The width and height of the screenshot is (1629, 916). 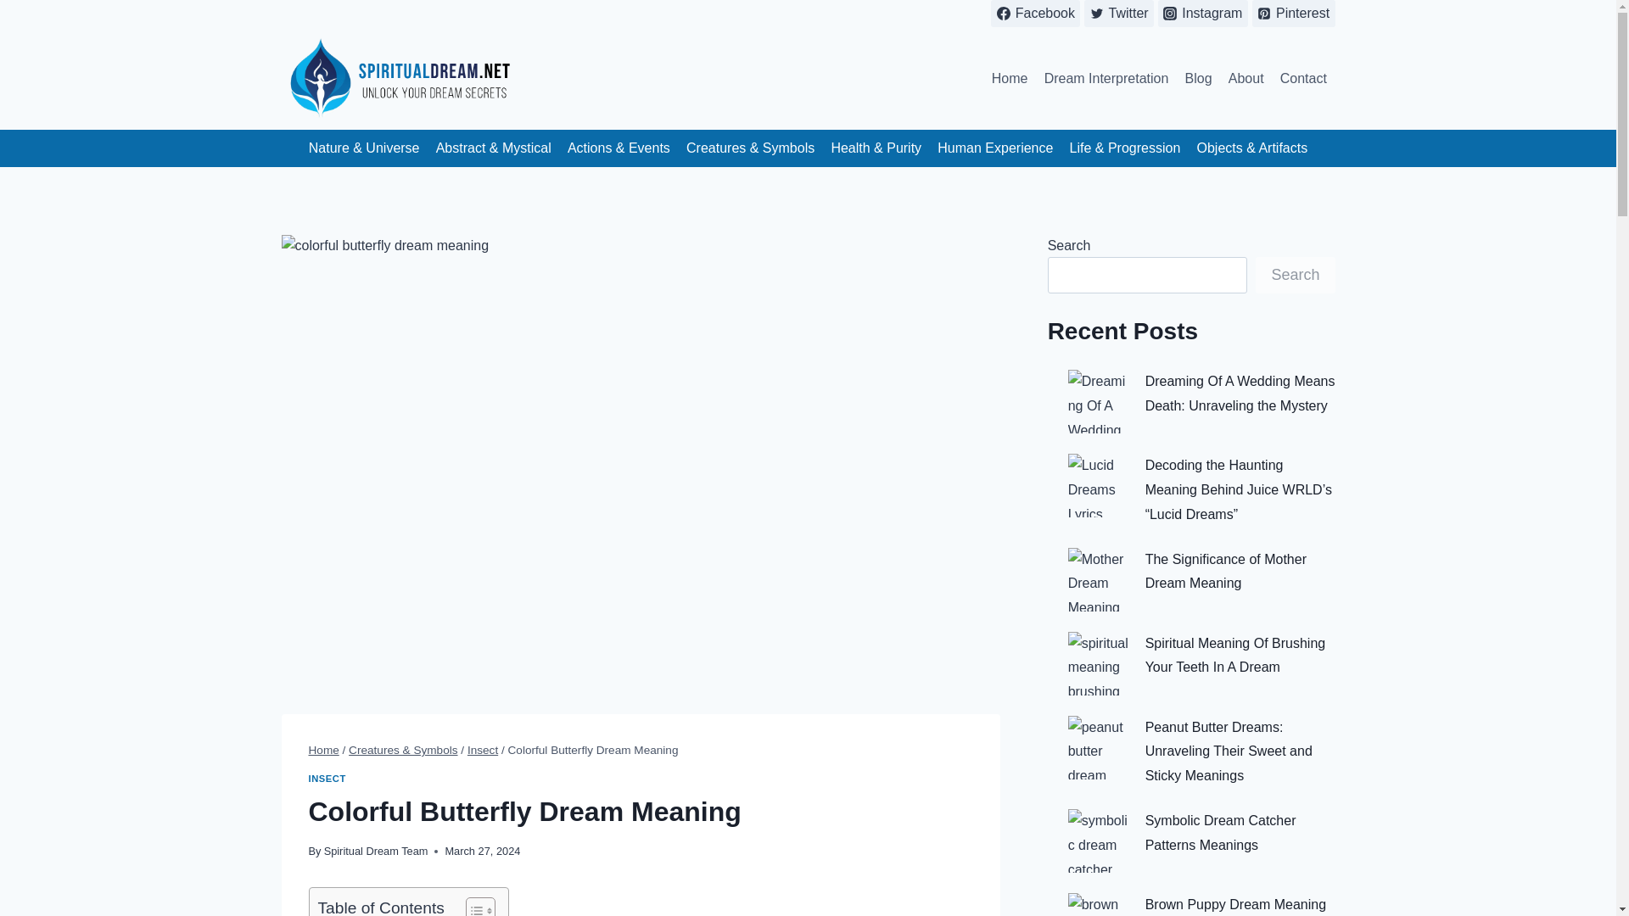 What do you see at coordinates (376, 850) in the screenshot?
I see `Spiritual Dream Team` at bounding box center [376, 850].